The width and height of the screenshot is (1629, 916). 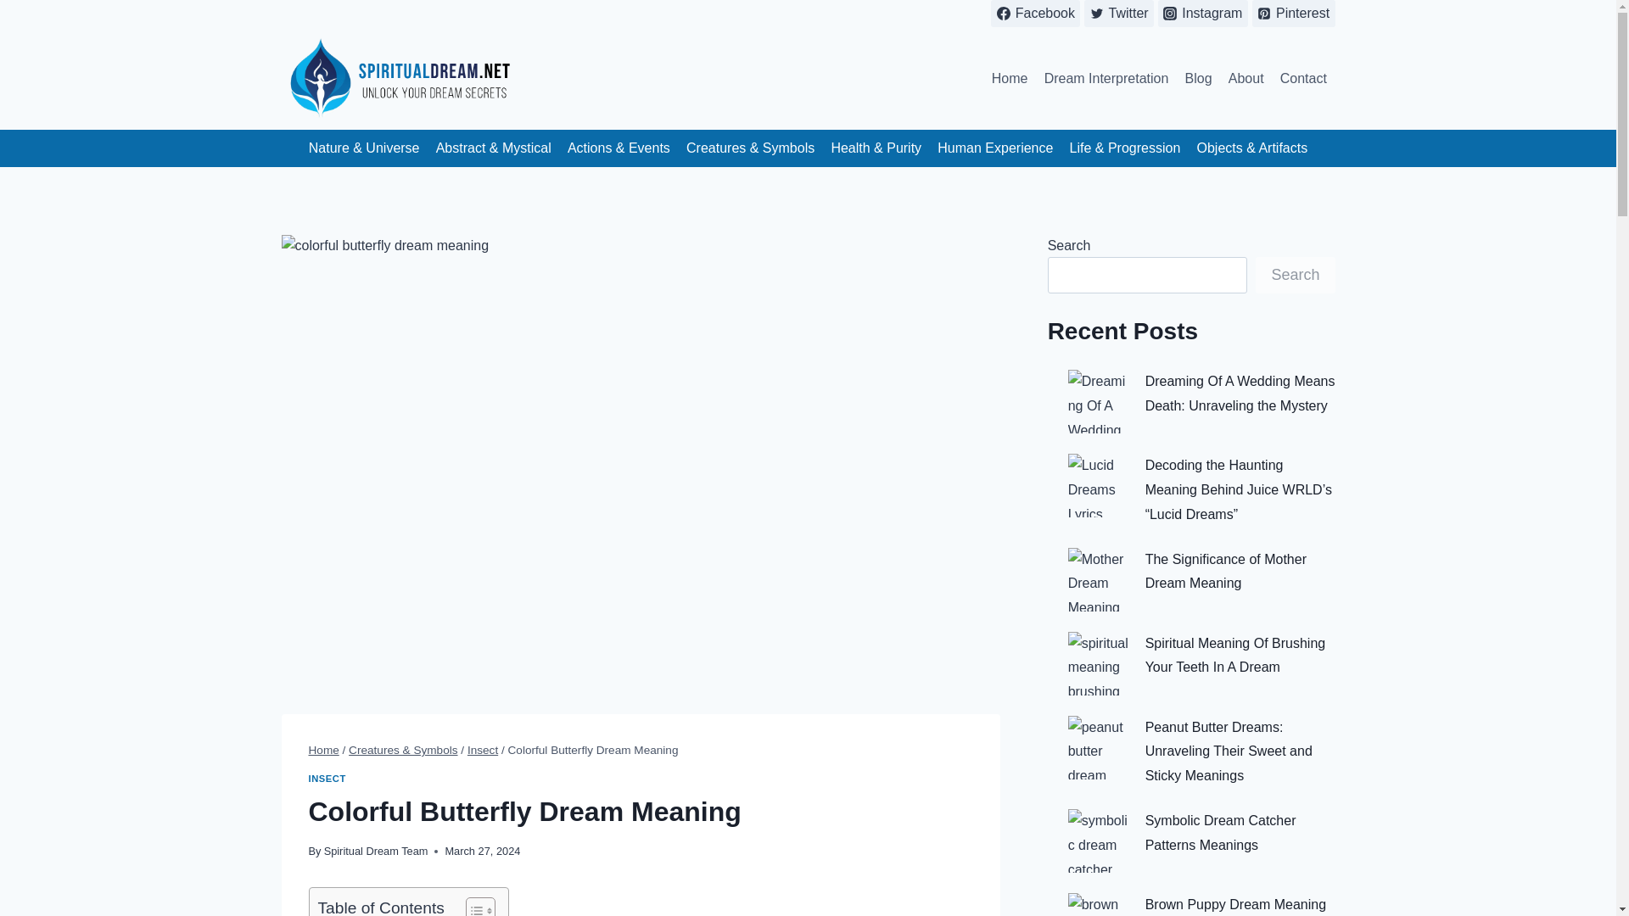 What do you see at coordinates (376, 850) in the screenshot?
I see `Spiritual Dream Team` at bounding box center [376, 850].